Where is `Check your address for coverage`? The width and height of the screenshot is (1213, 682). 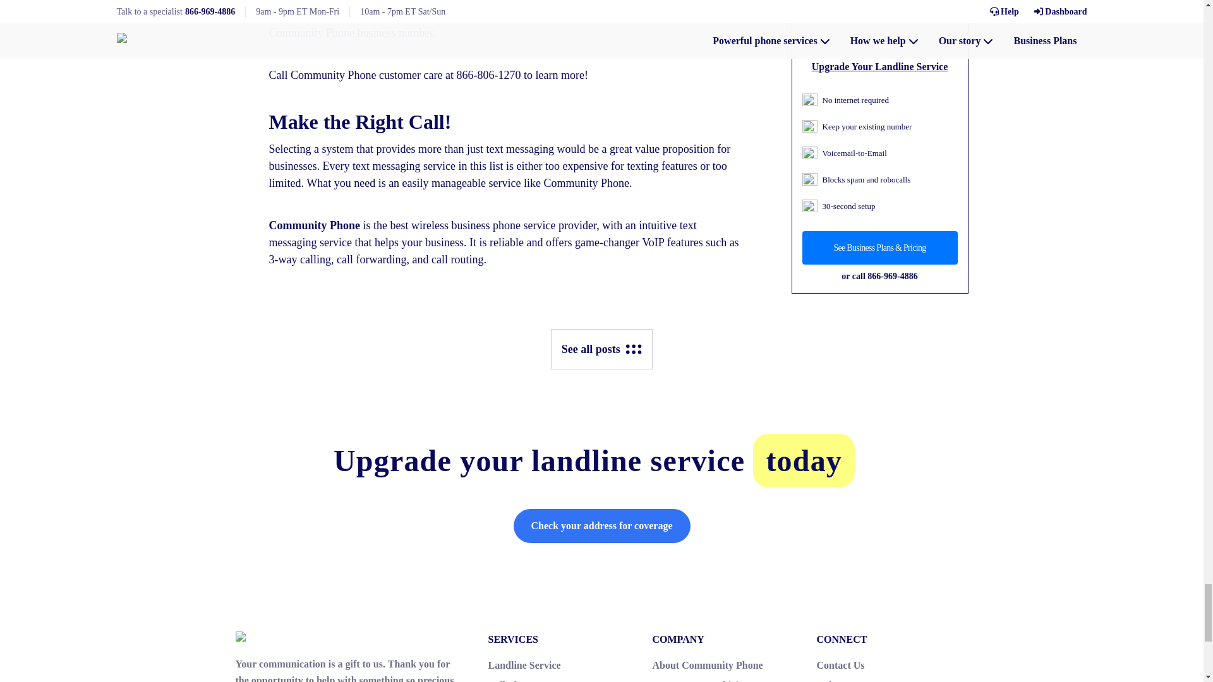
Check your address for coverage is located at coordinates (601, 525).